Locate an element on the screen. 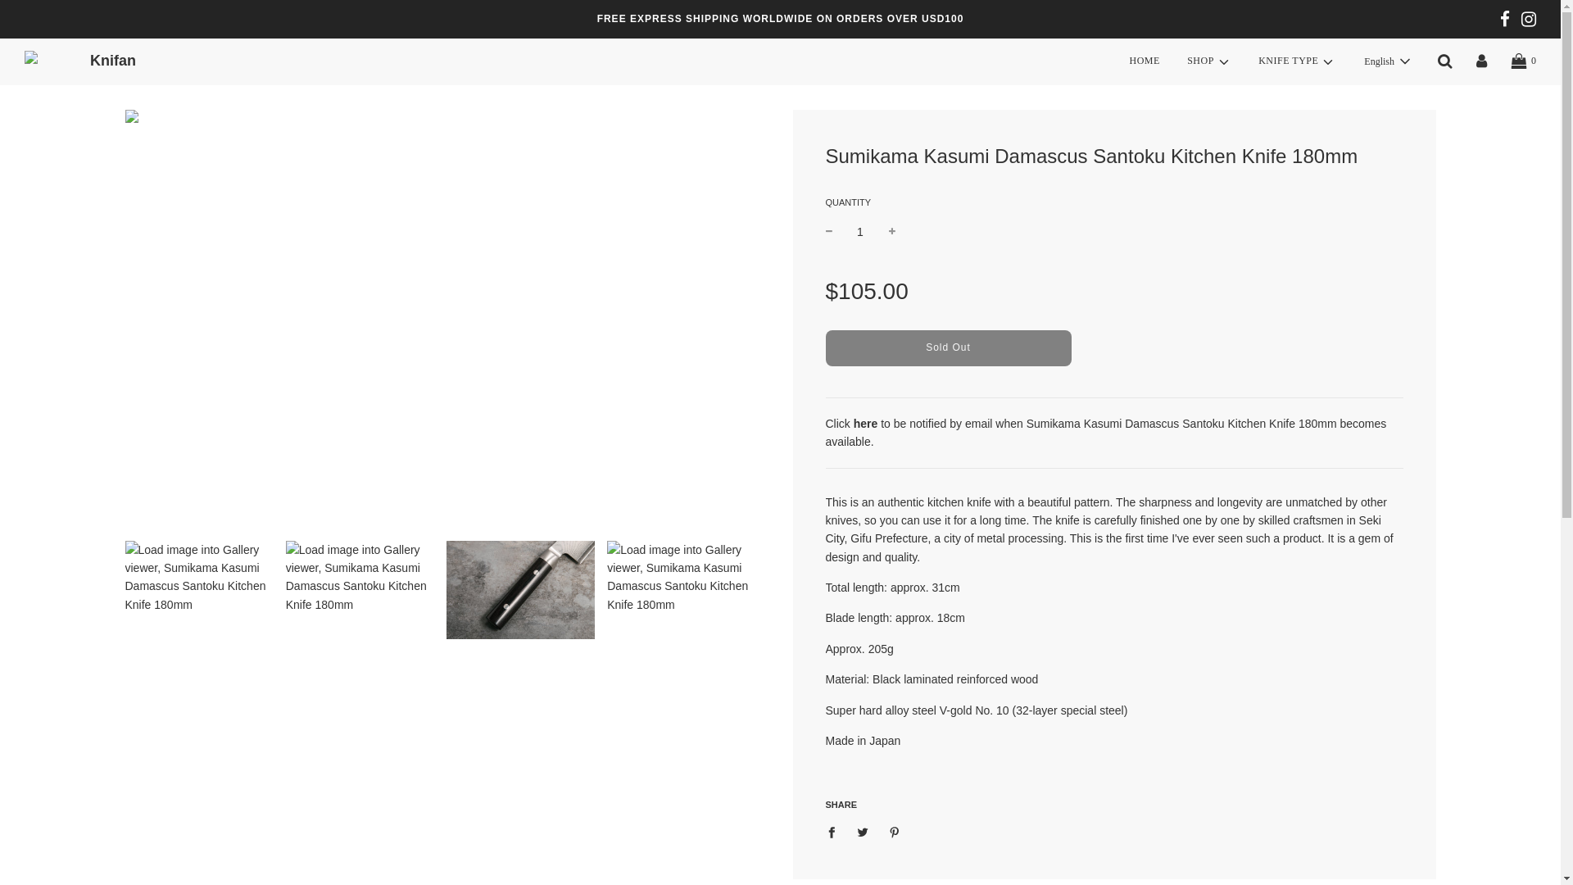 The height and width of the screenshot is (885, 1573). English is located at coordinates (1388, 61).